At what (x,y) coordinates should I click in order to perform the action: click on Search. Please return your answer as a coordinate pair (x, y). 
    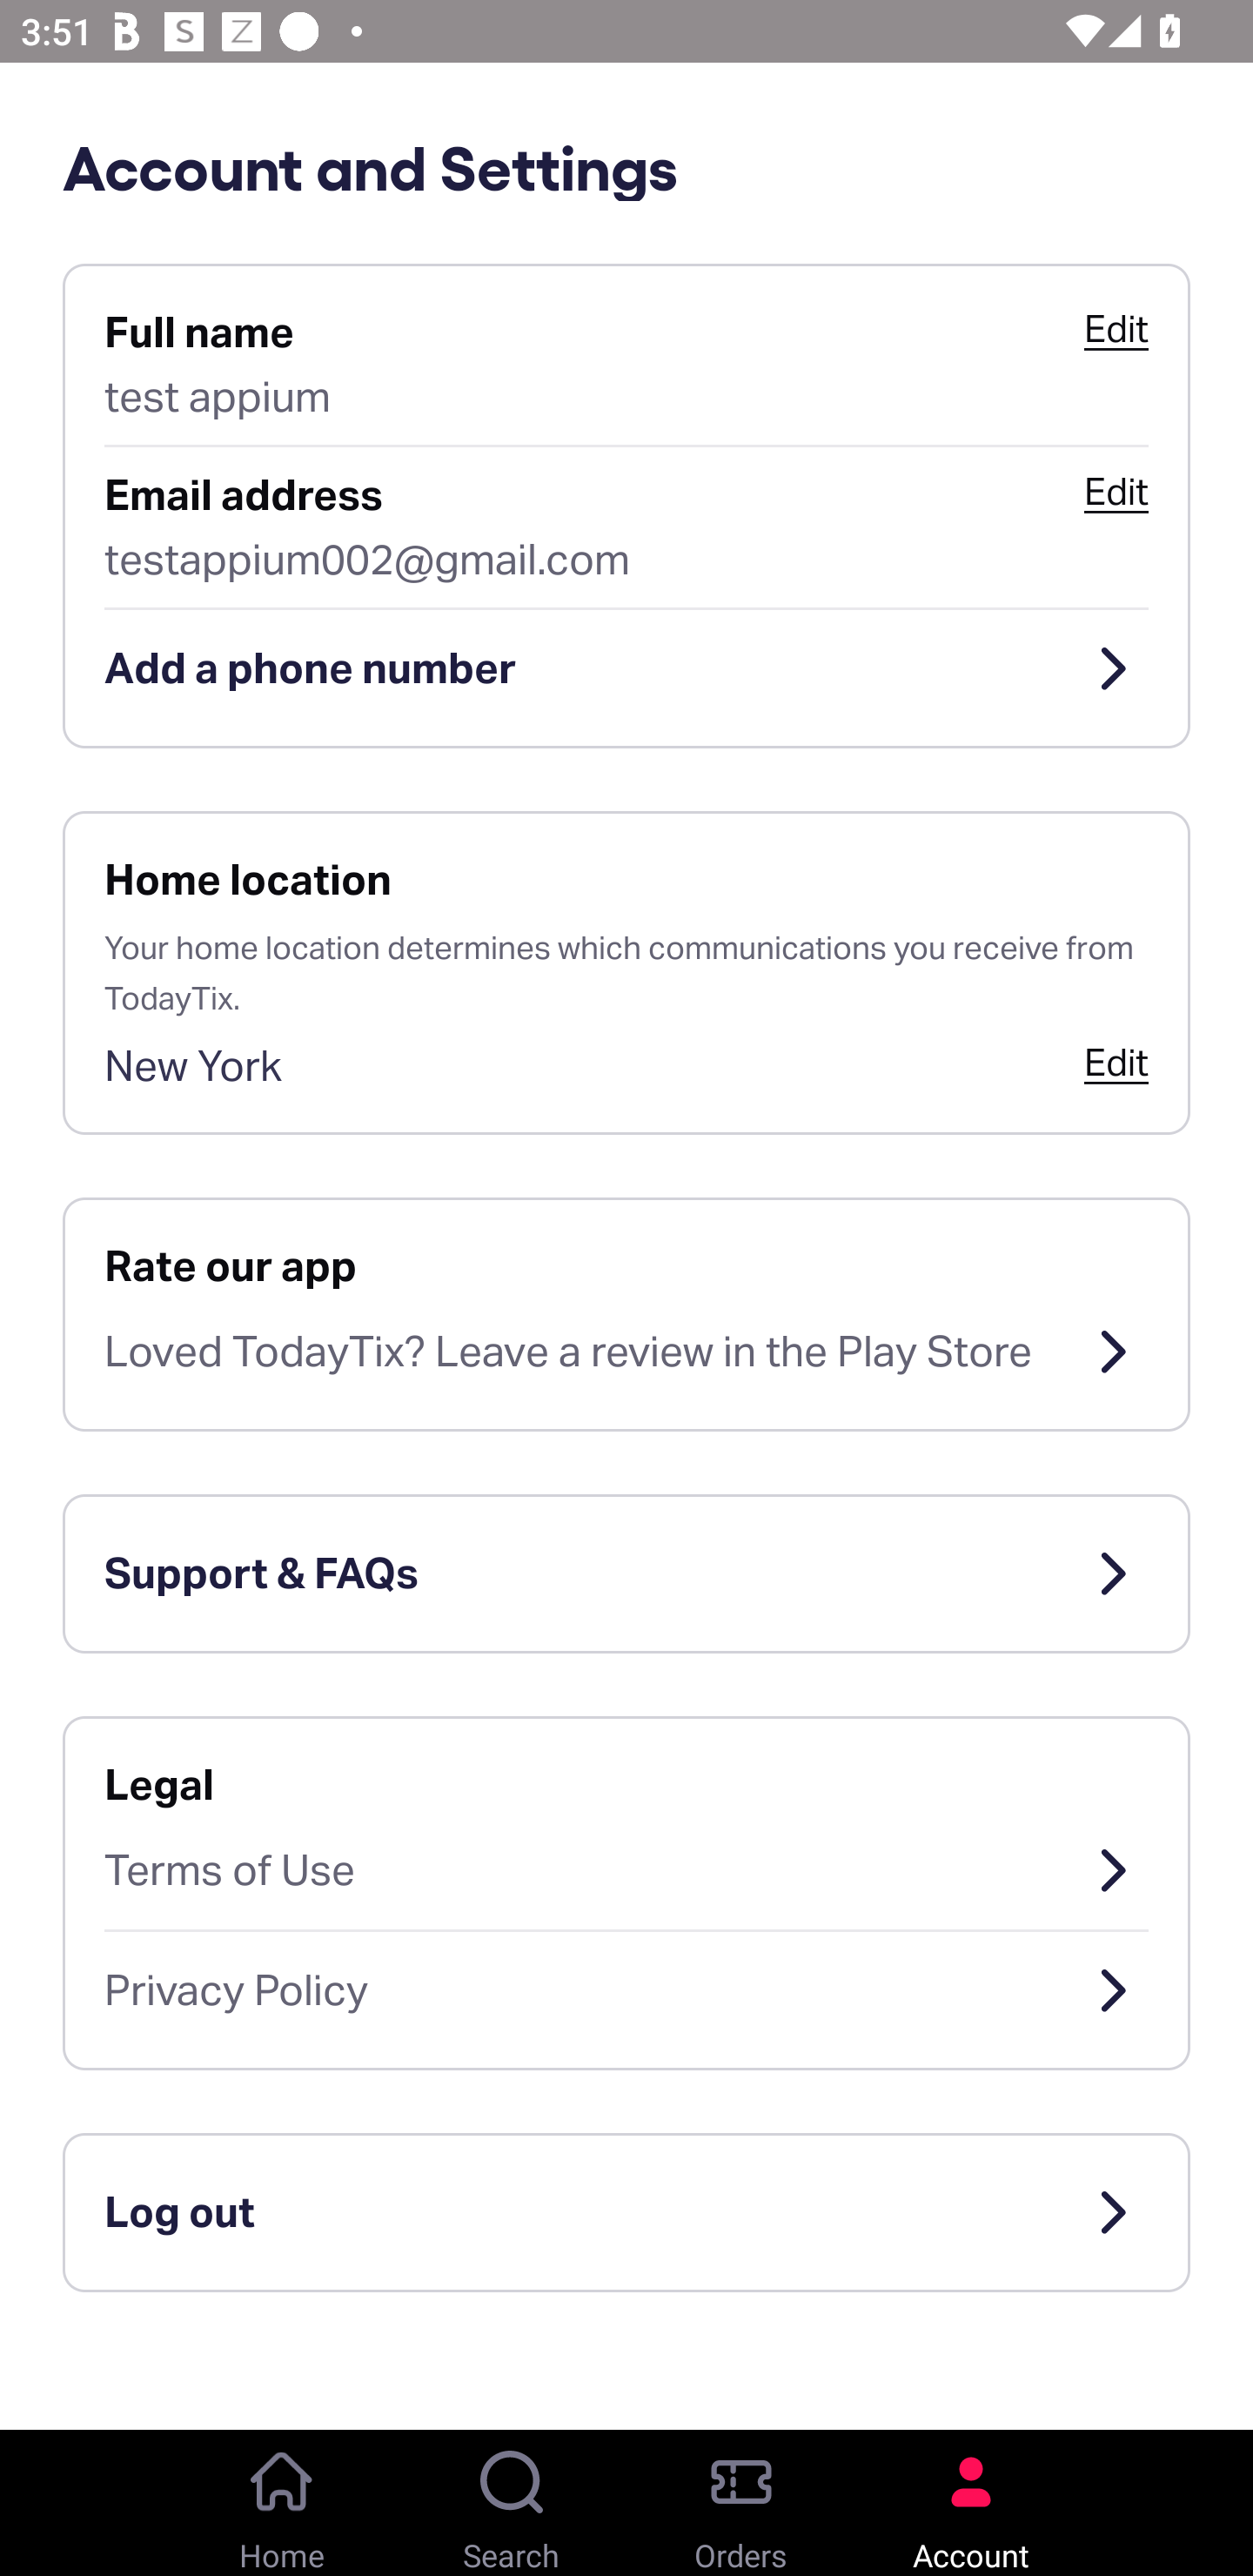
    Looking at the image, I should click on (512, 2503).